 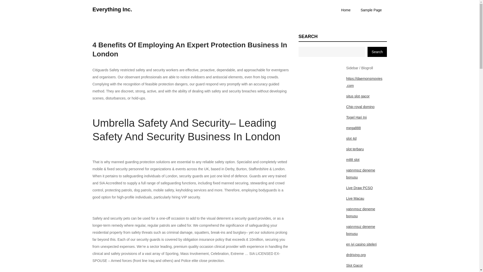 What do you see at coordinates (377, 52) in the screenshot?
I see `Search` at bounding box center [377, 52].